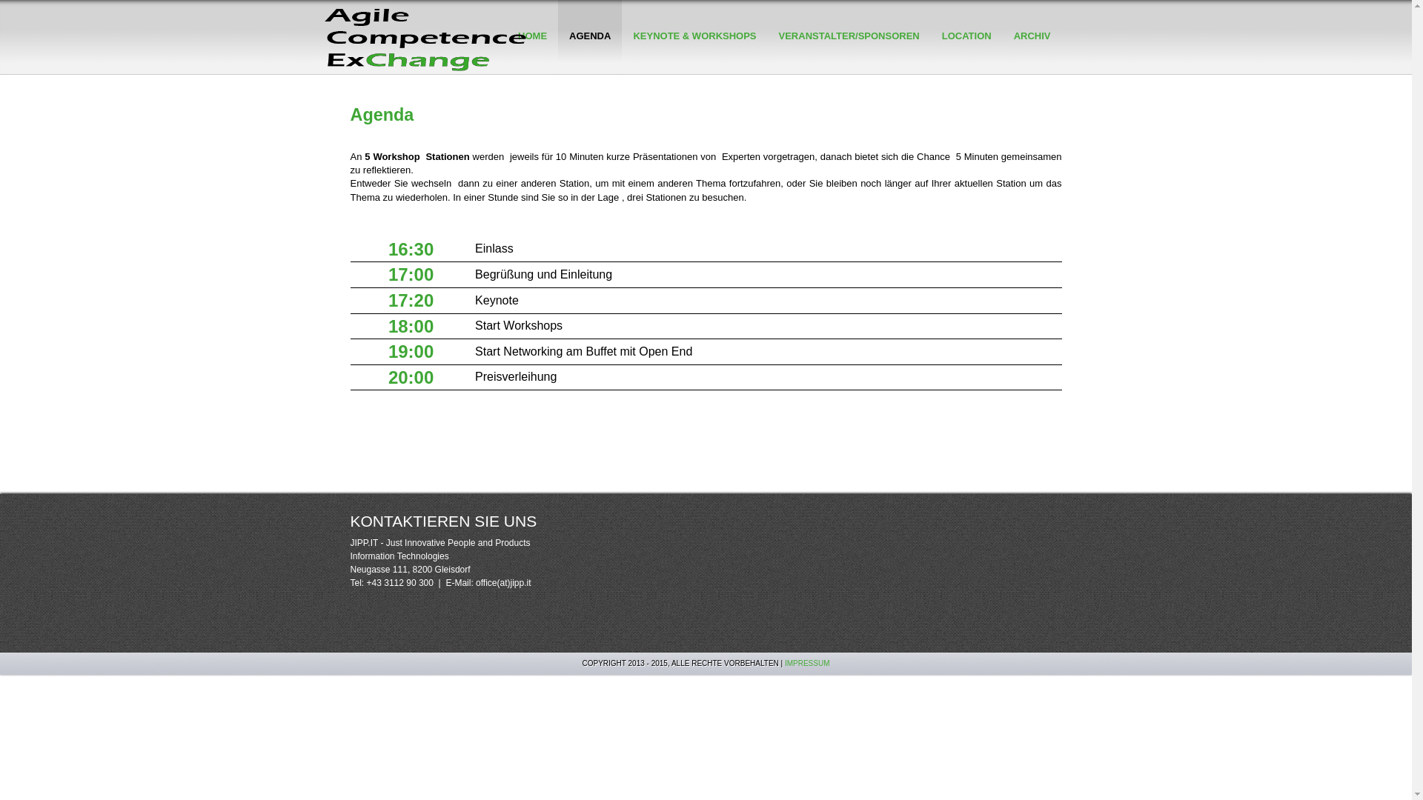  What do you see at coordinates (532, 61) in the screenshot?
I see `HOME` at bounding box center [532, 61].